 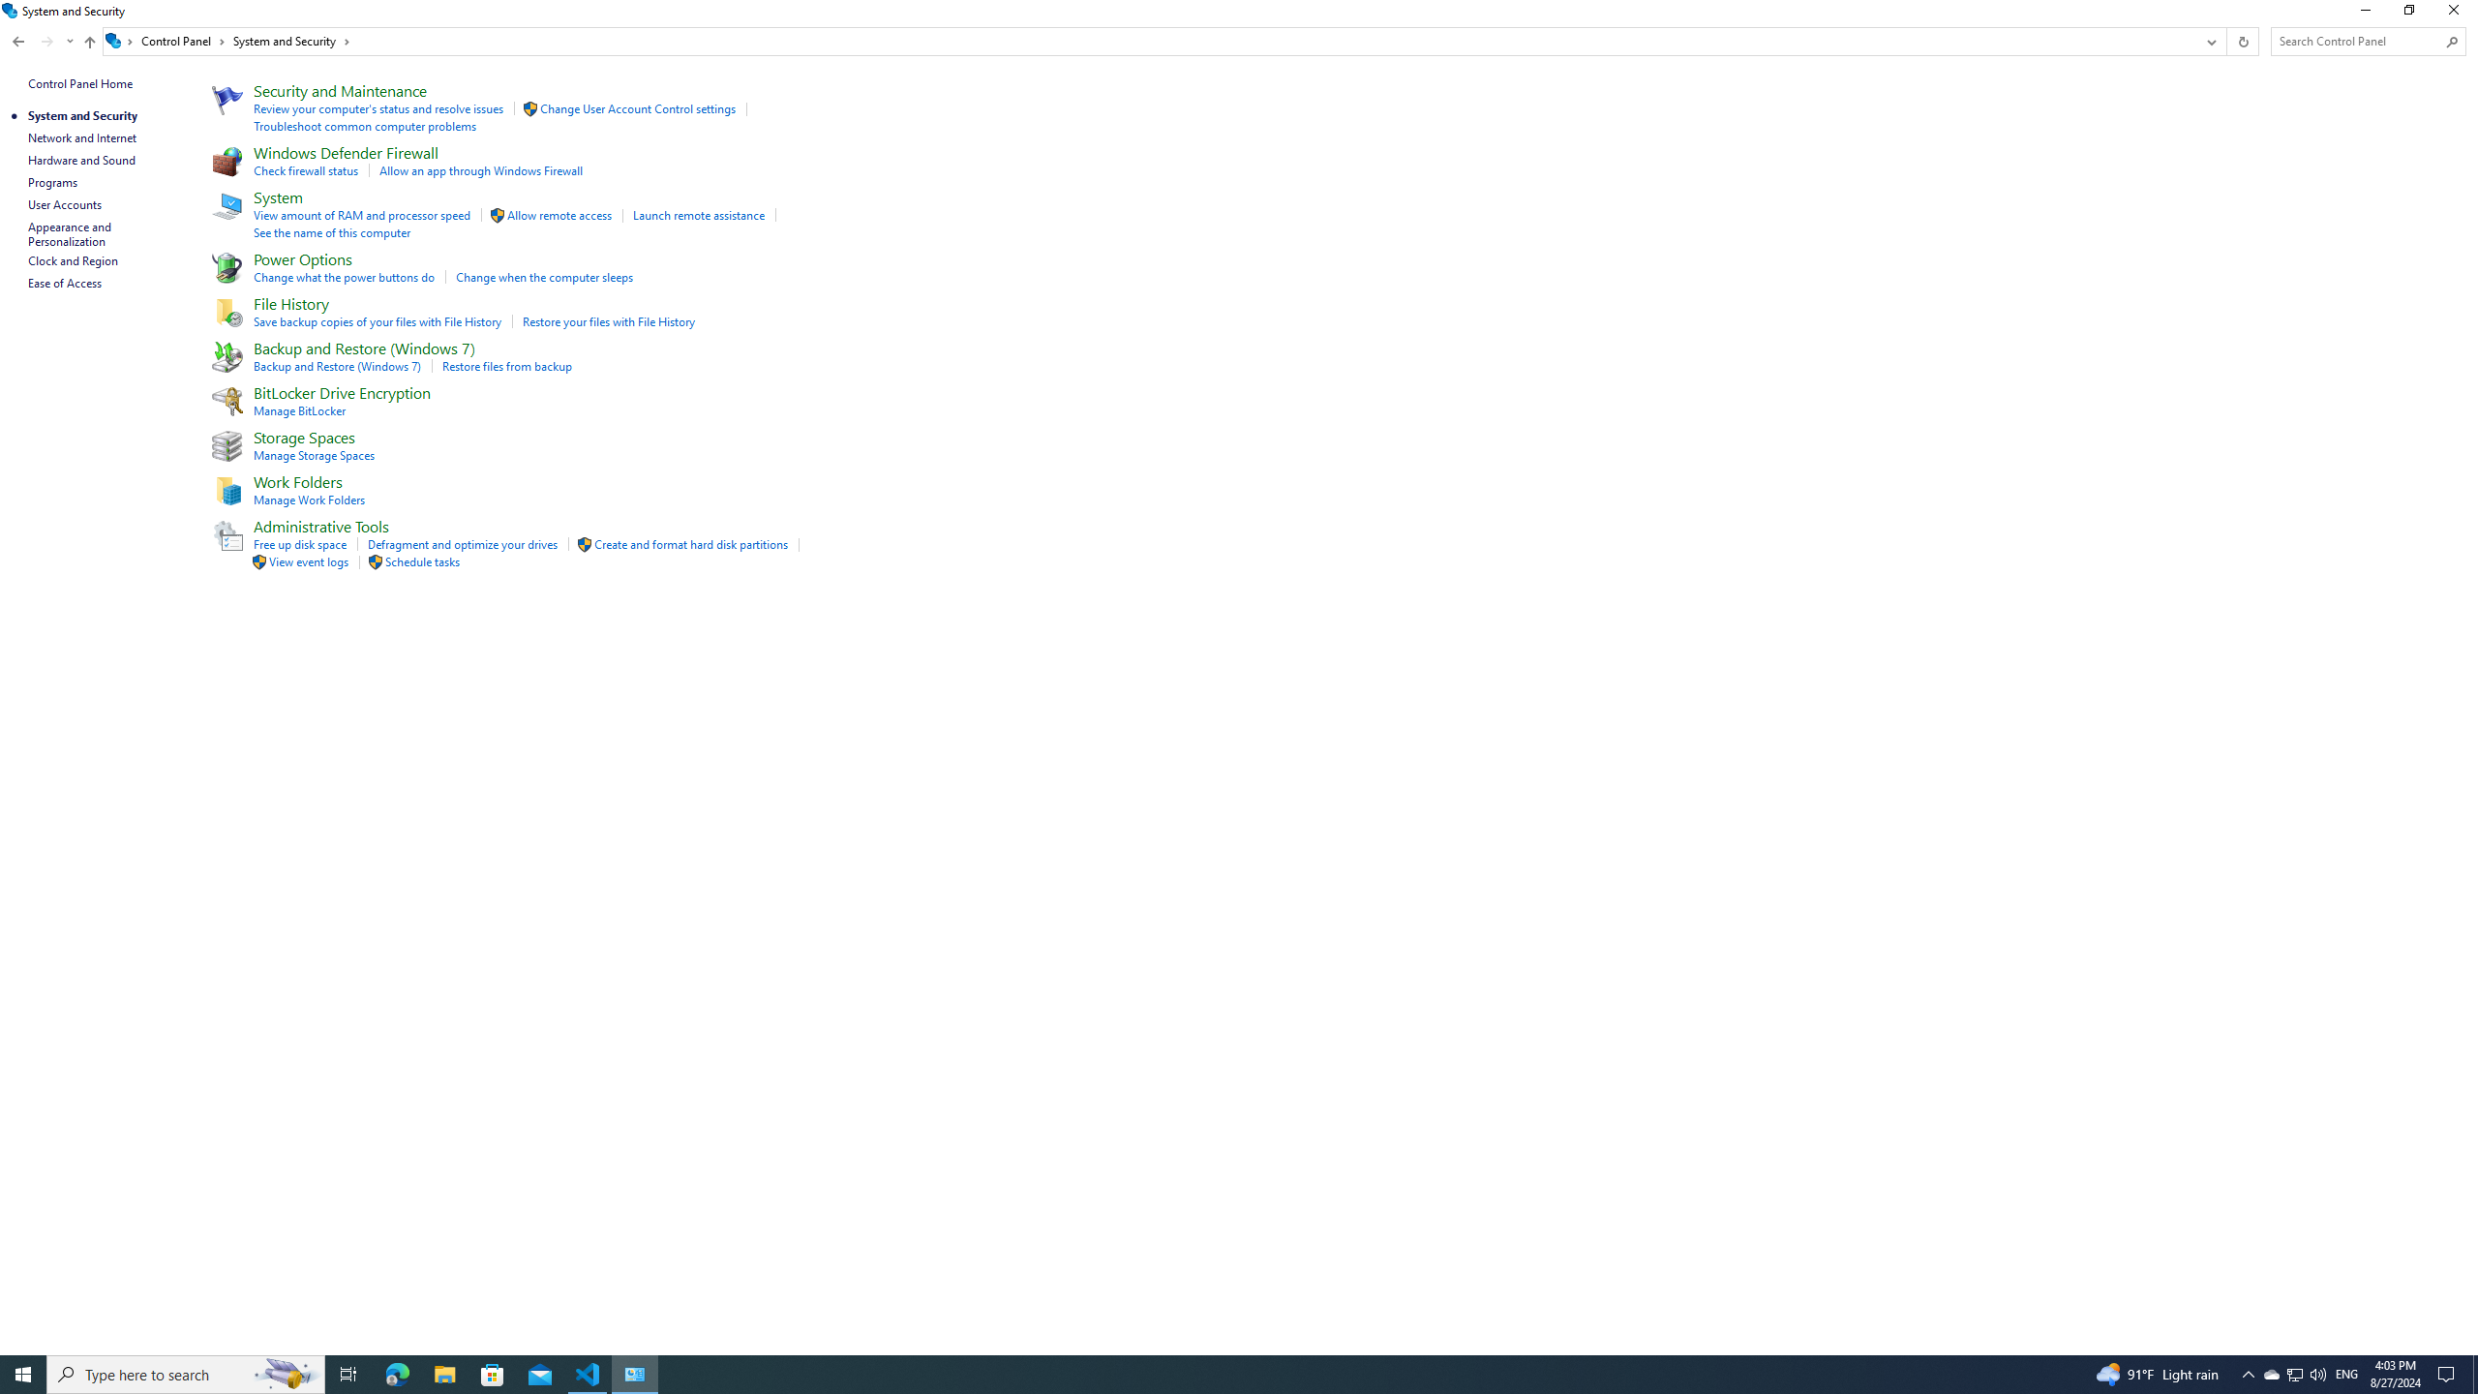 What do you see at coordinates (608, 321) in the screenshot?
I see `Restore your files with File History` at bounding box center [608, 321].